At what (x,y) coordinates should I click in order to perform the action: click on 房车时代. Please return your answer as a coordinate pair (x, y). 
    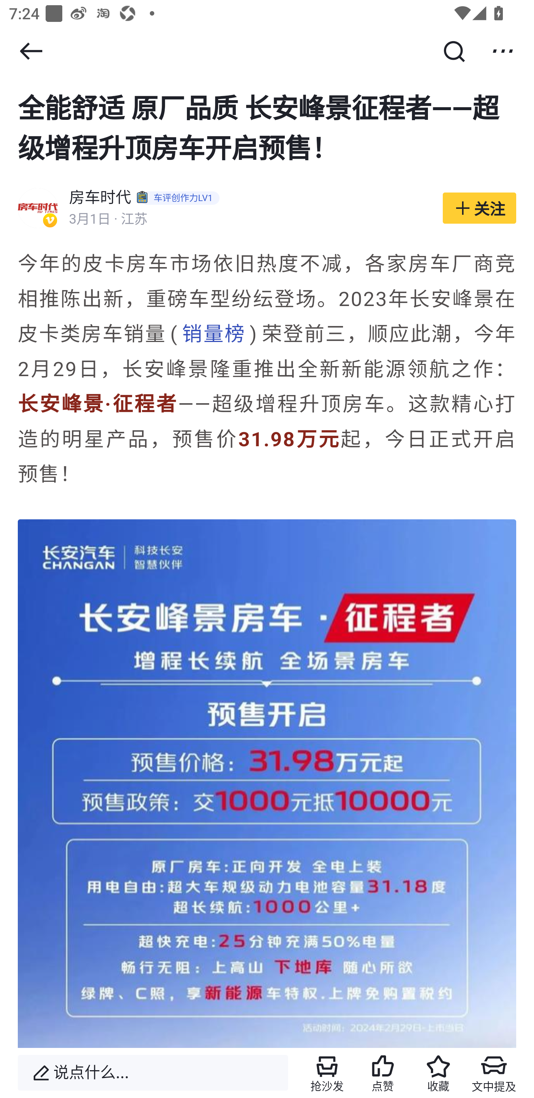
    Looking at the image, I should click on (100, 199).